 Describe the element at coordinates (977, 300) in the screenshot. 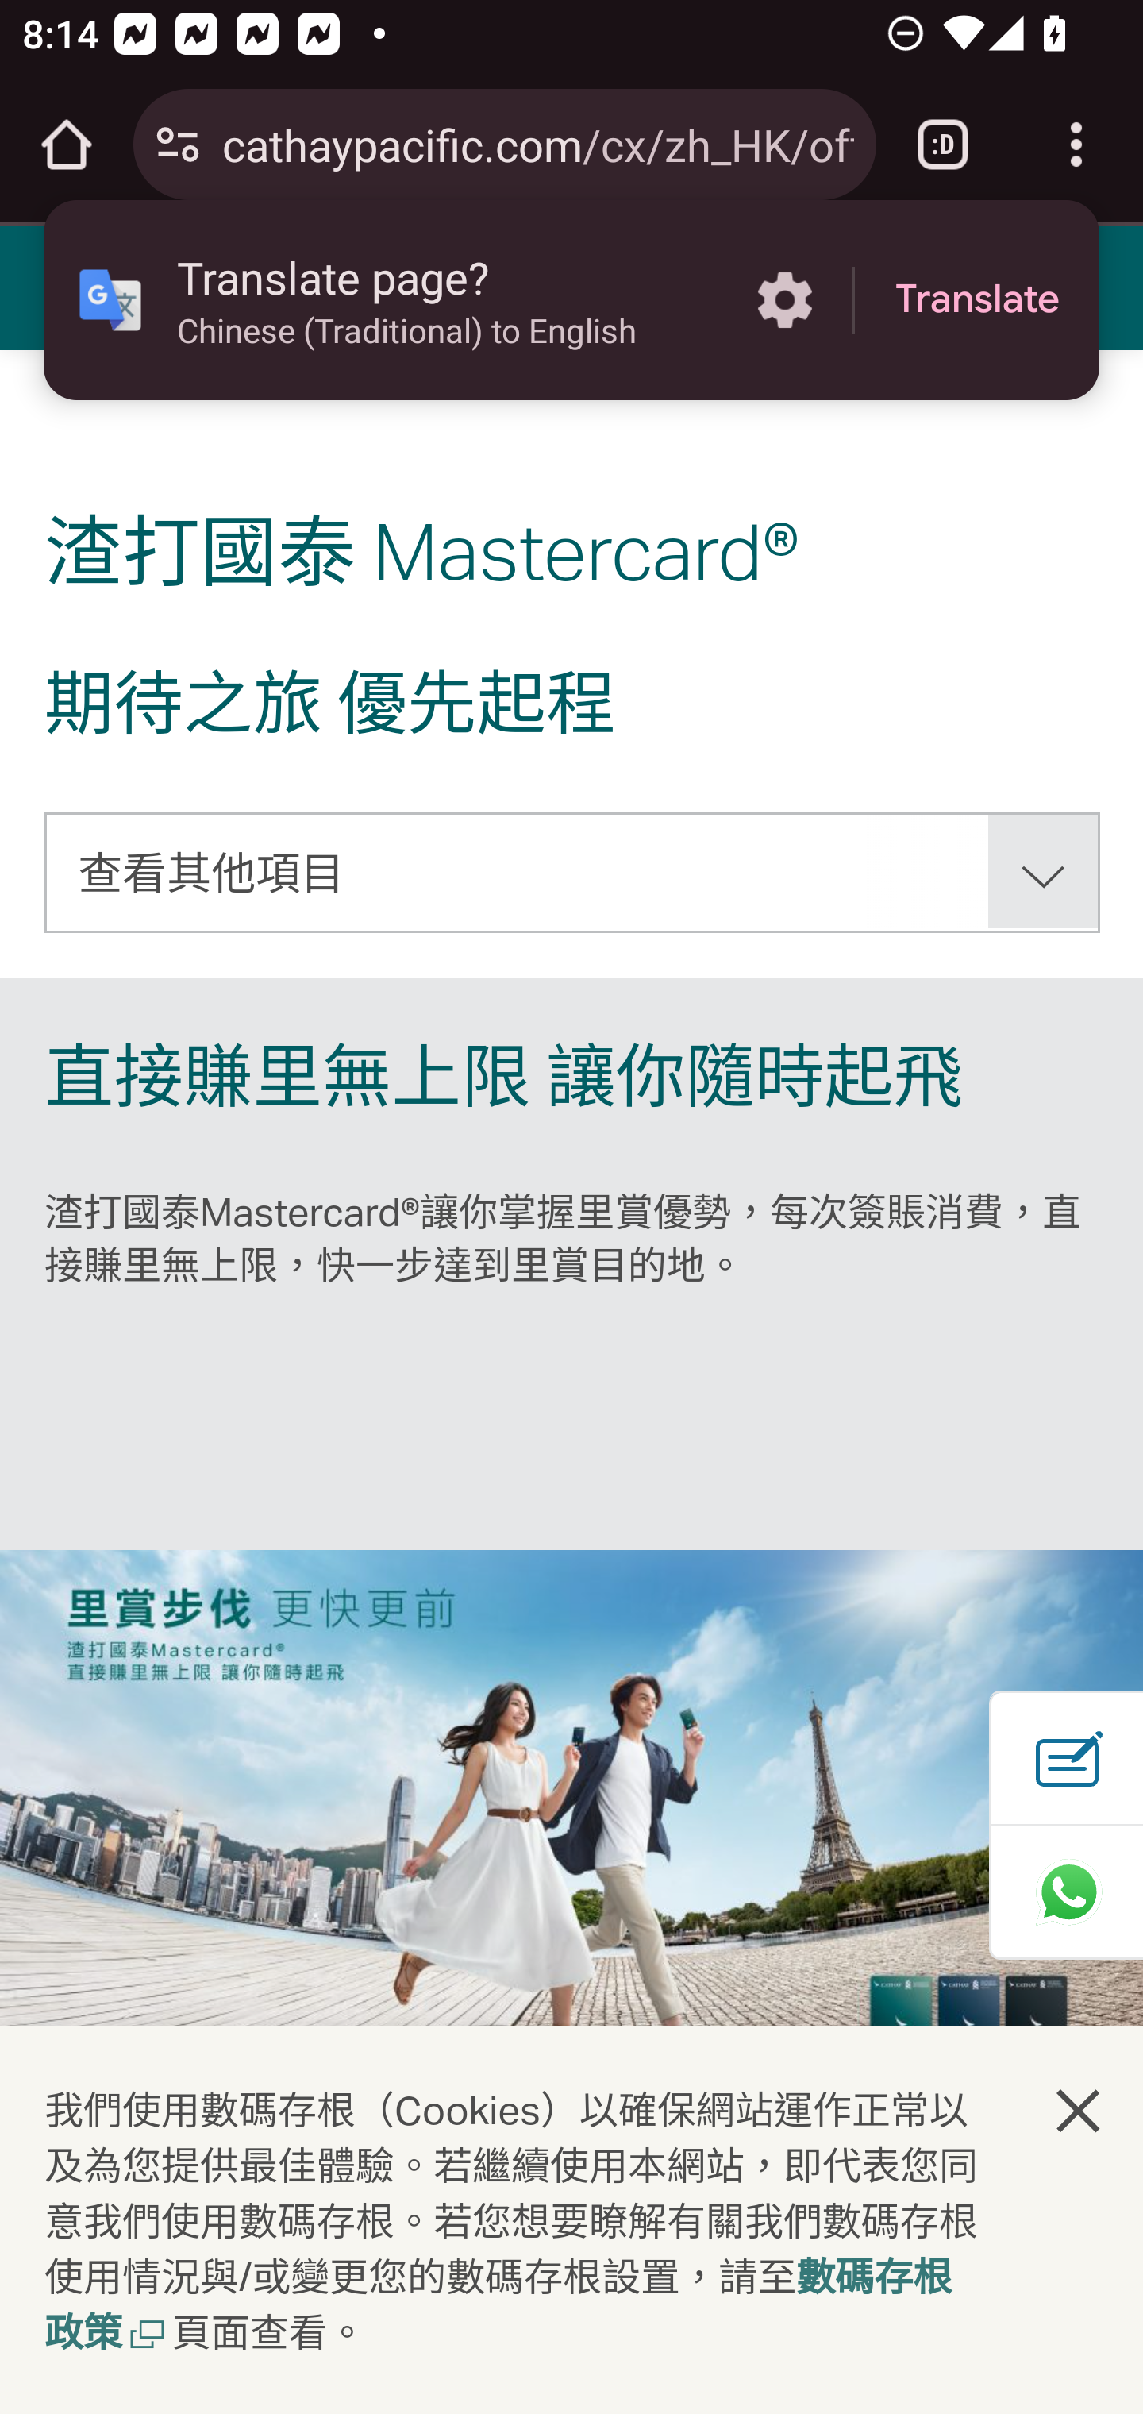

I see `Translate` at that location.